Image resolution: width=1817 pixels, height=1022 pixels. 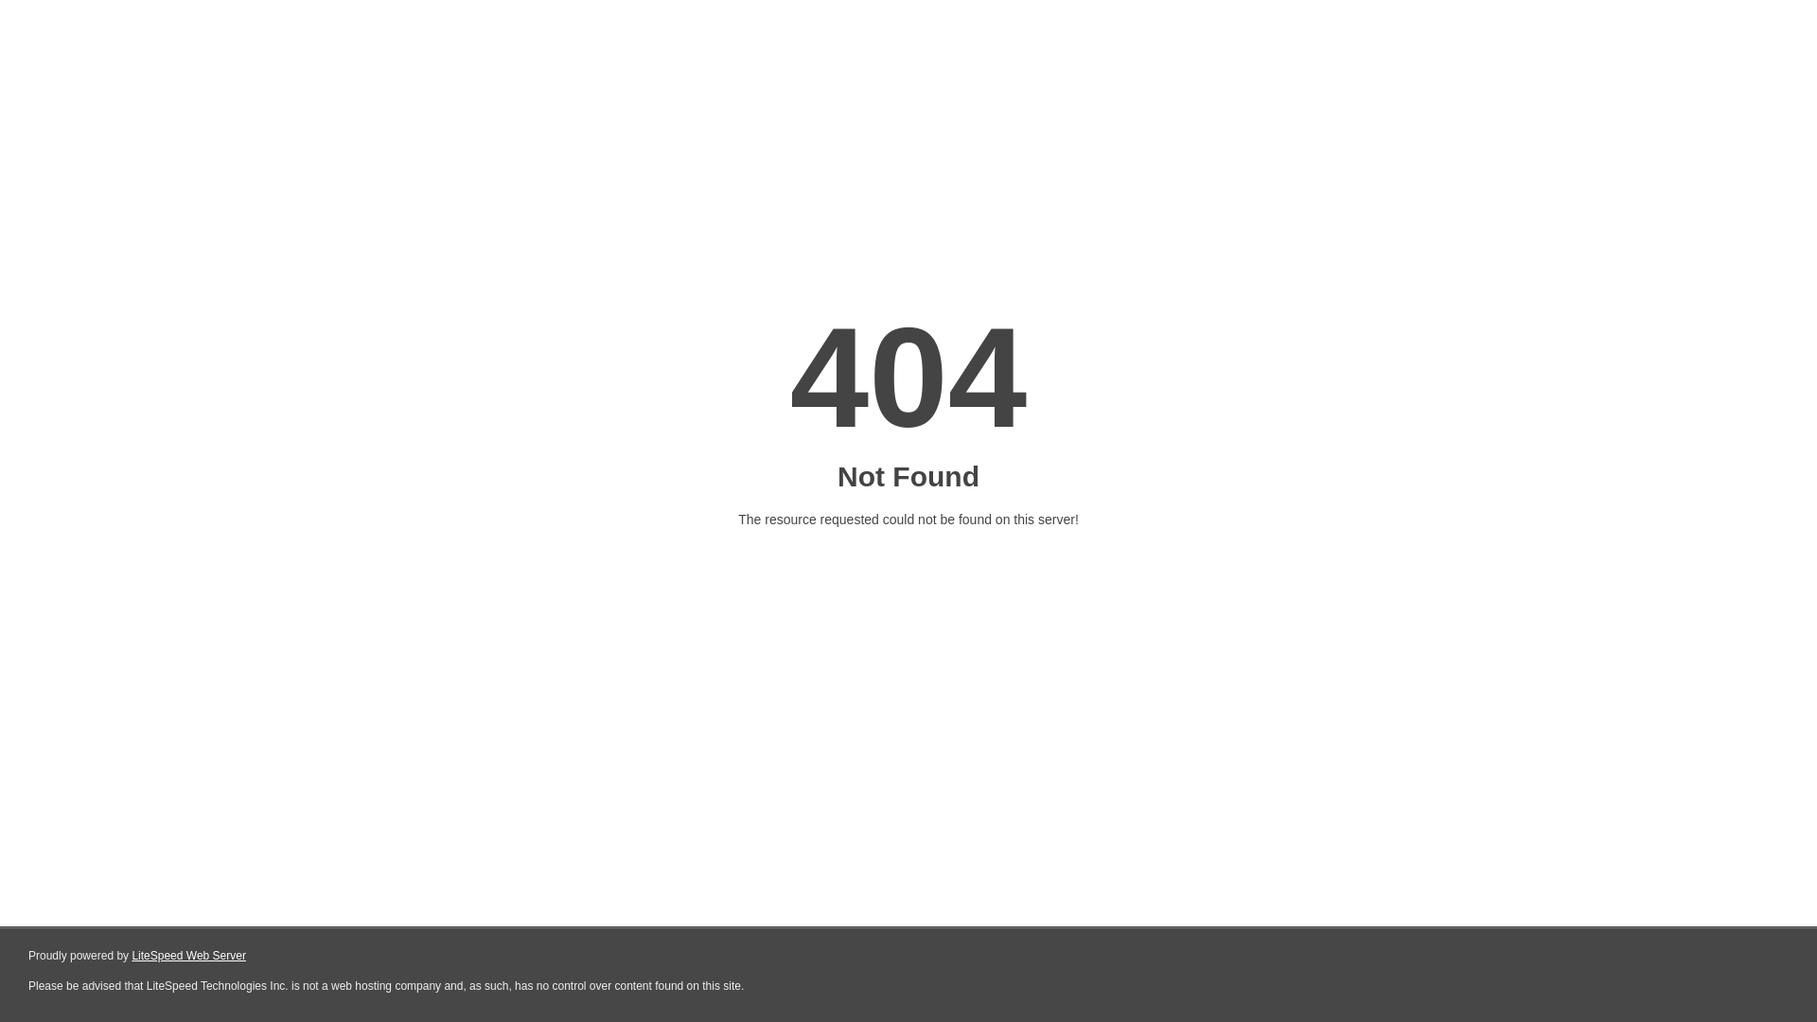 I want to click on LiteSpeed Web Server, so click(x=189, y=956).